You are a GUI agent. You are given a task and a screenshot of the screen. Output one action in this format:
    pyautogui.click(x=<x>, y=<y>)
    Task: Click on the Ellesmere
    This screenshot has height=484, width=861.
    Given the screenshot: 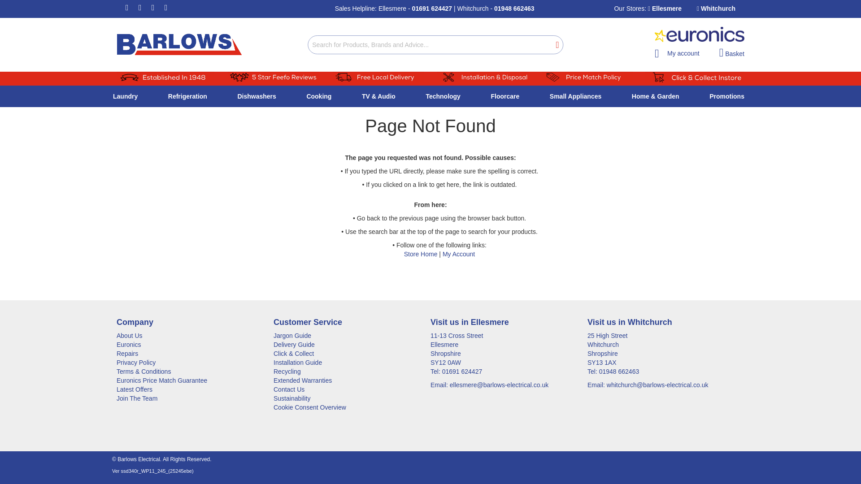 What is the action you would take?
    pyautogui.click(x=665, y=8)
    